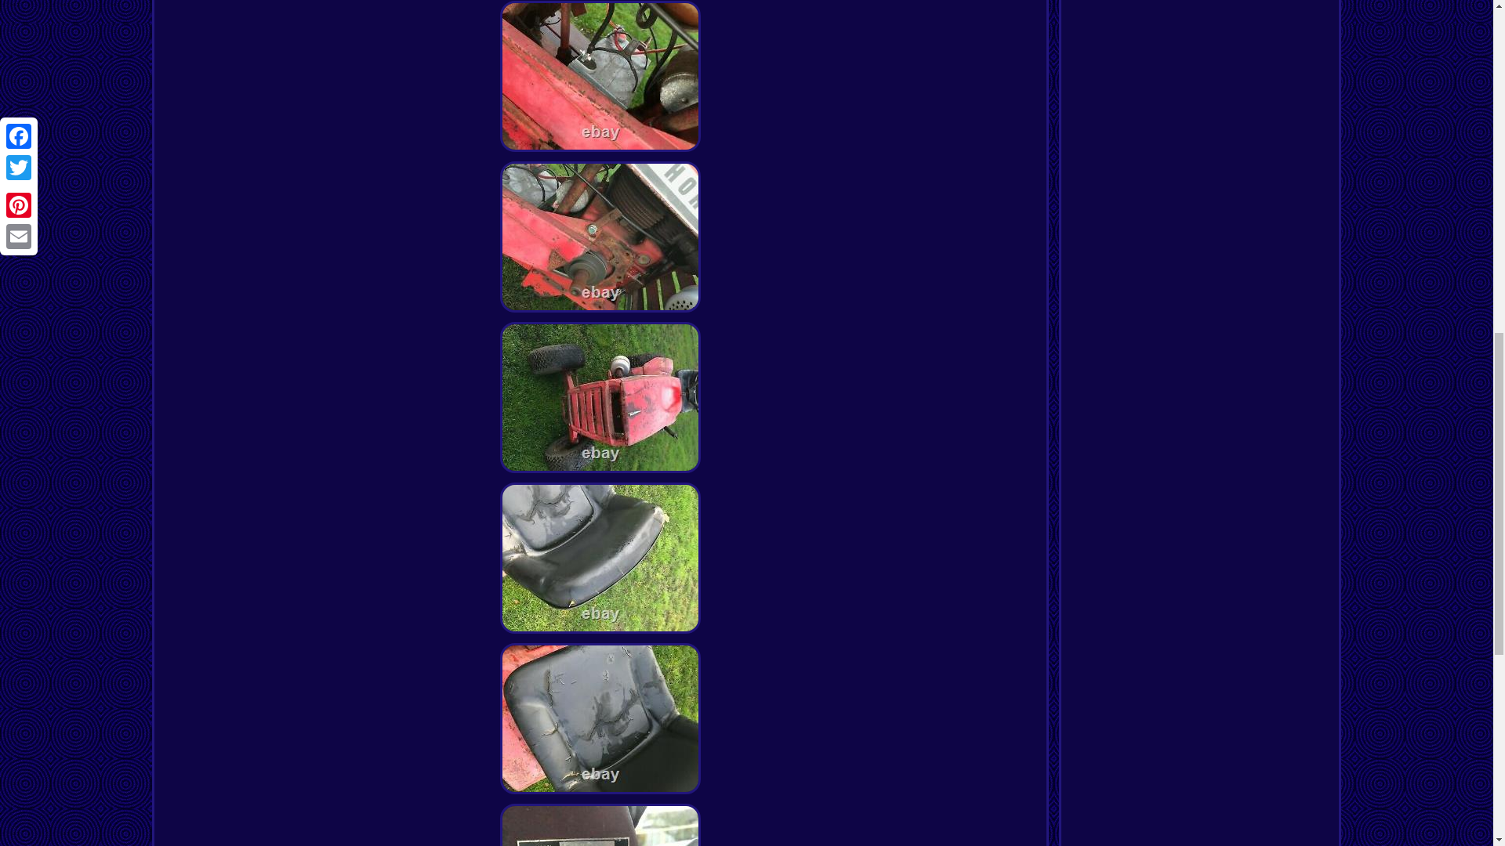 The width and height of the screenshot is (1505, 846). I want to click on Wheelhorse Garden Tractor Raider 12 Paddock Tractor Running, so click(600, 77).